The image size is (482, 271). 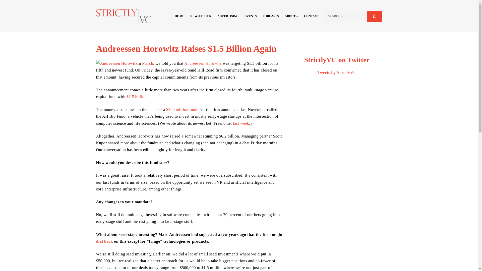 What do you see at coordinates (241, 123) in the screenshot?
I see `last week` at bounding box center [241, 123].